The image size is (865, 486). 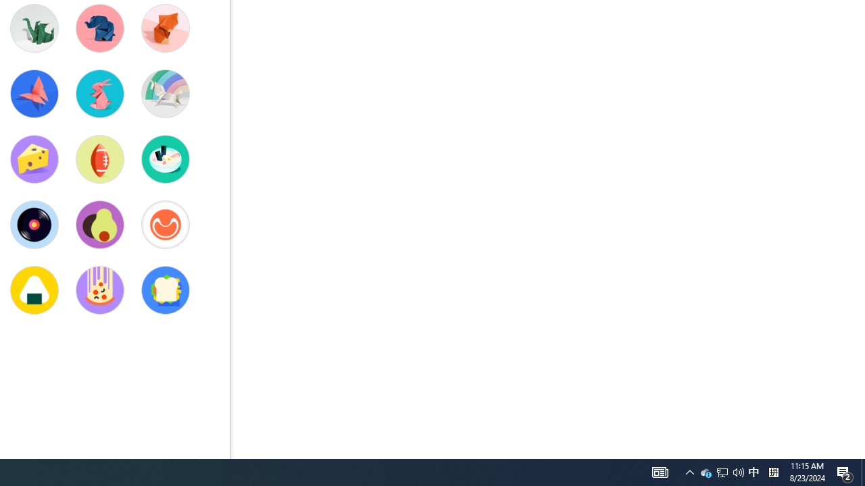 I want to click on Notification Chevron, so click(x=738, y=473).